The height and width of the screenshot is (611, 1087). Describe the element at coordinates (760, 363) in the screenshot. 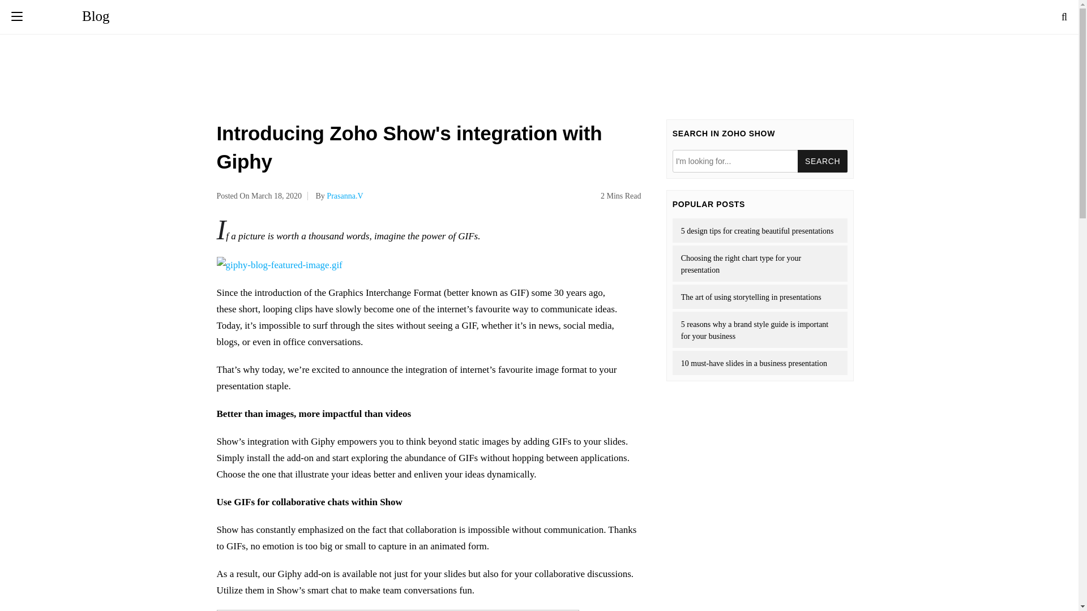

I see `10 must-have slides in a business presentation` at that location.